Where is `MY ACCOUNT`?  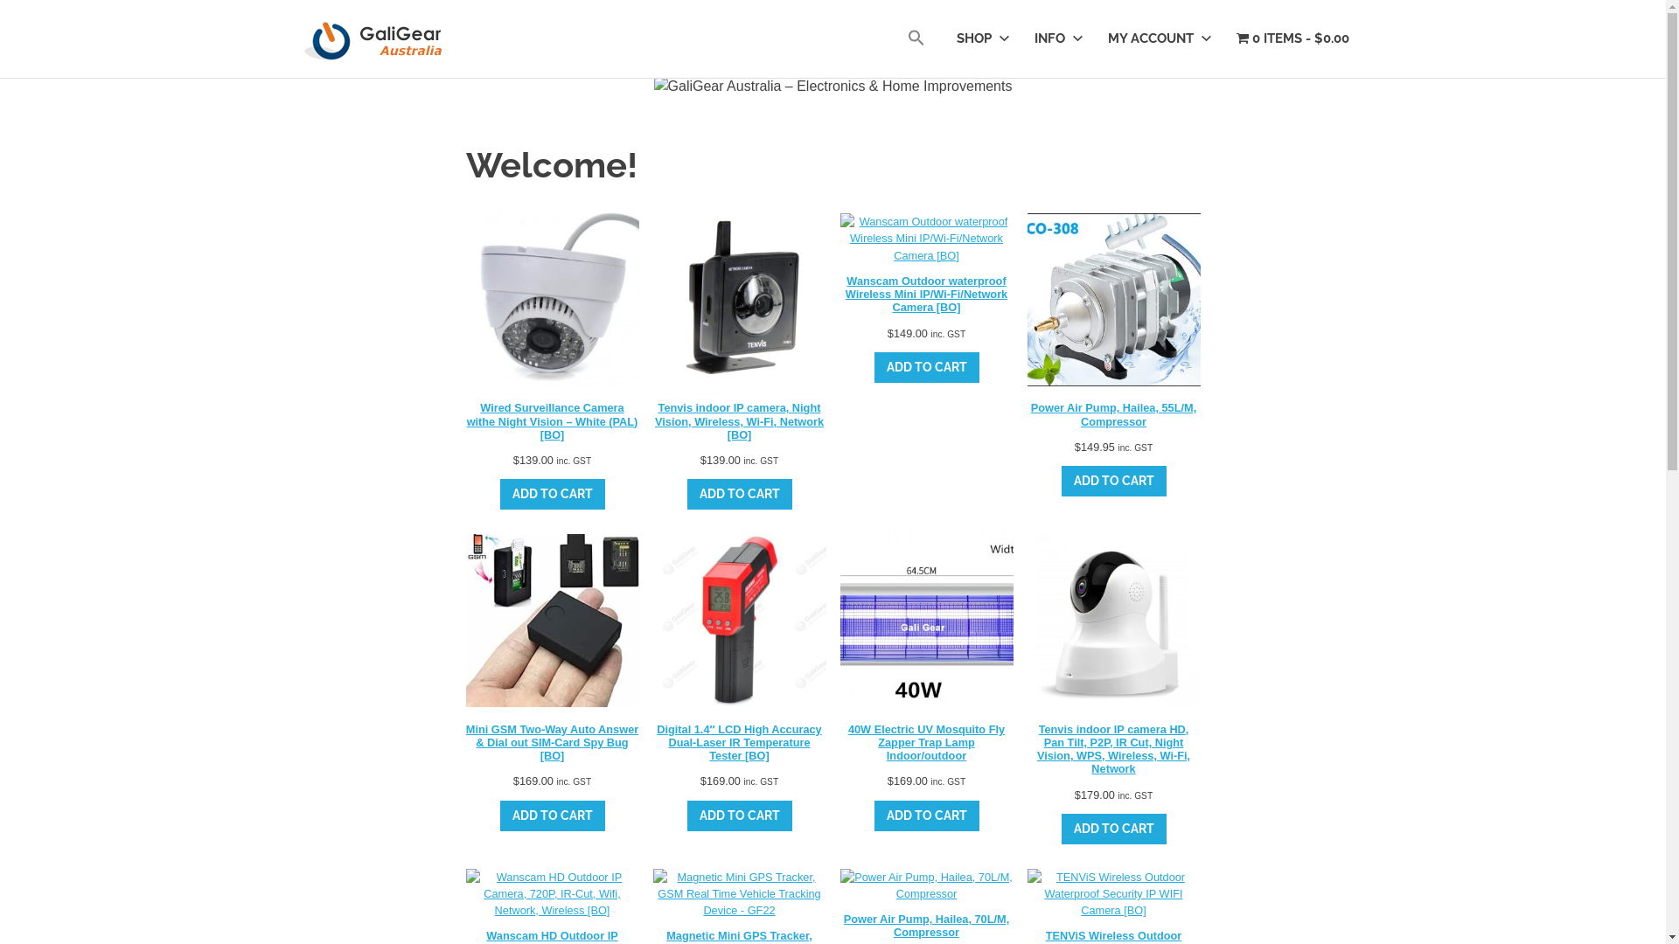
MY ACCOUNT is located at coordinates (1156, 38).